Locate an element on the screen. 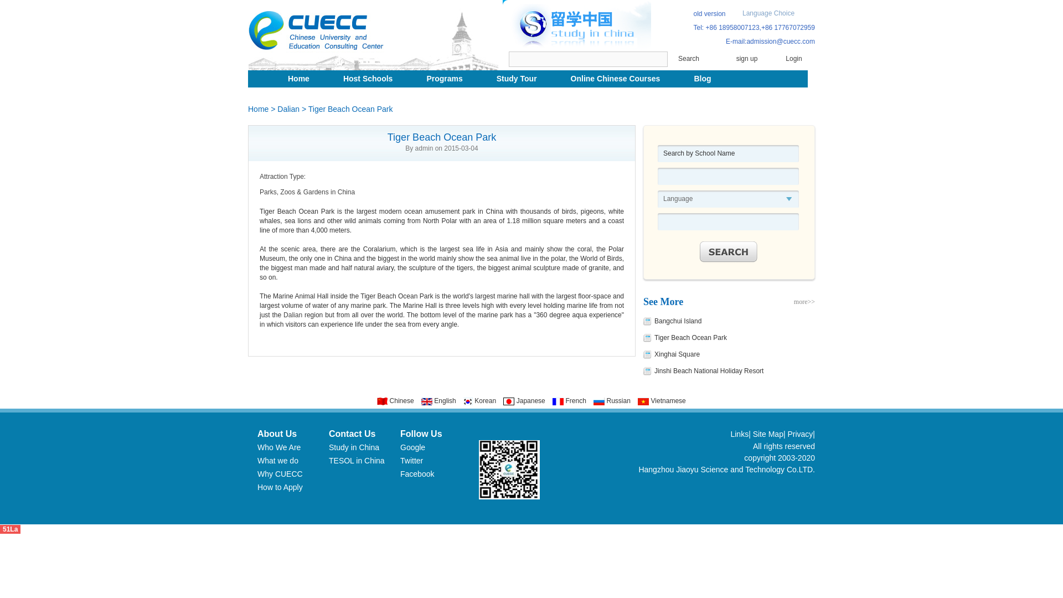  Home is located at coordinates (300, 79).